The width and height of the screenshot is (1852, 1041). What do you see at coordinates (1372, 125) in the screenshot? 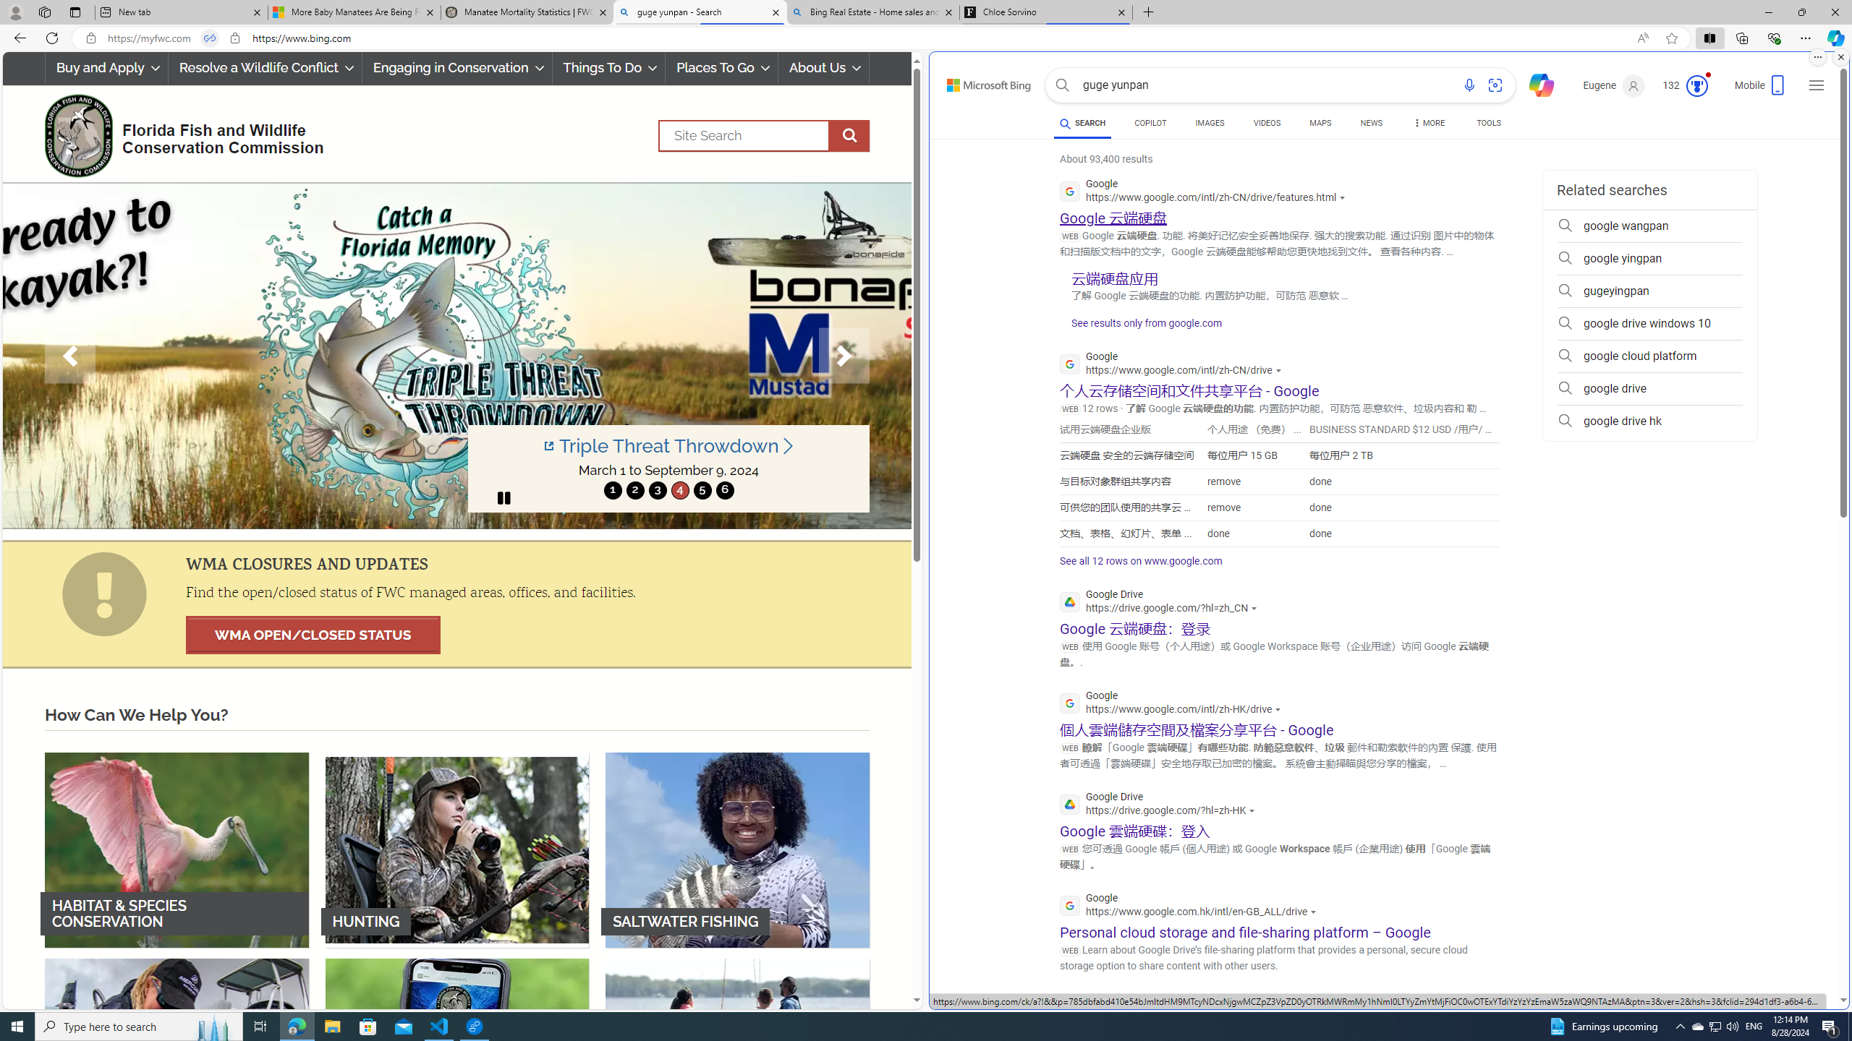
I see `NEWS` at bounding box center [1372, 125].